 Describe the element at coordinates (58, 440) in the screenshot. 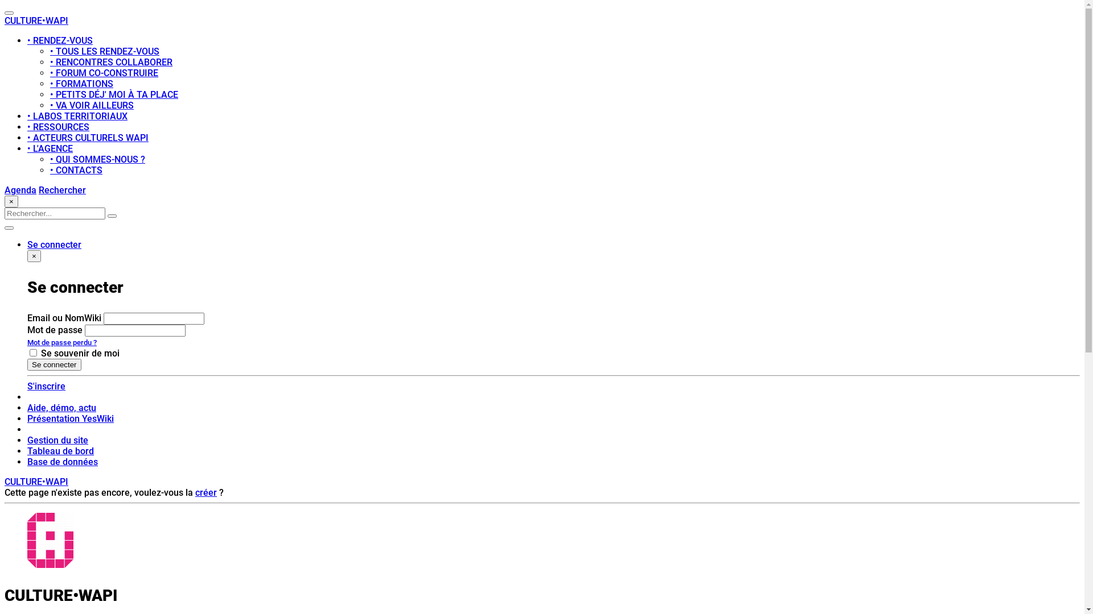

I see `Gestion du site` at that location.